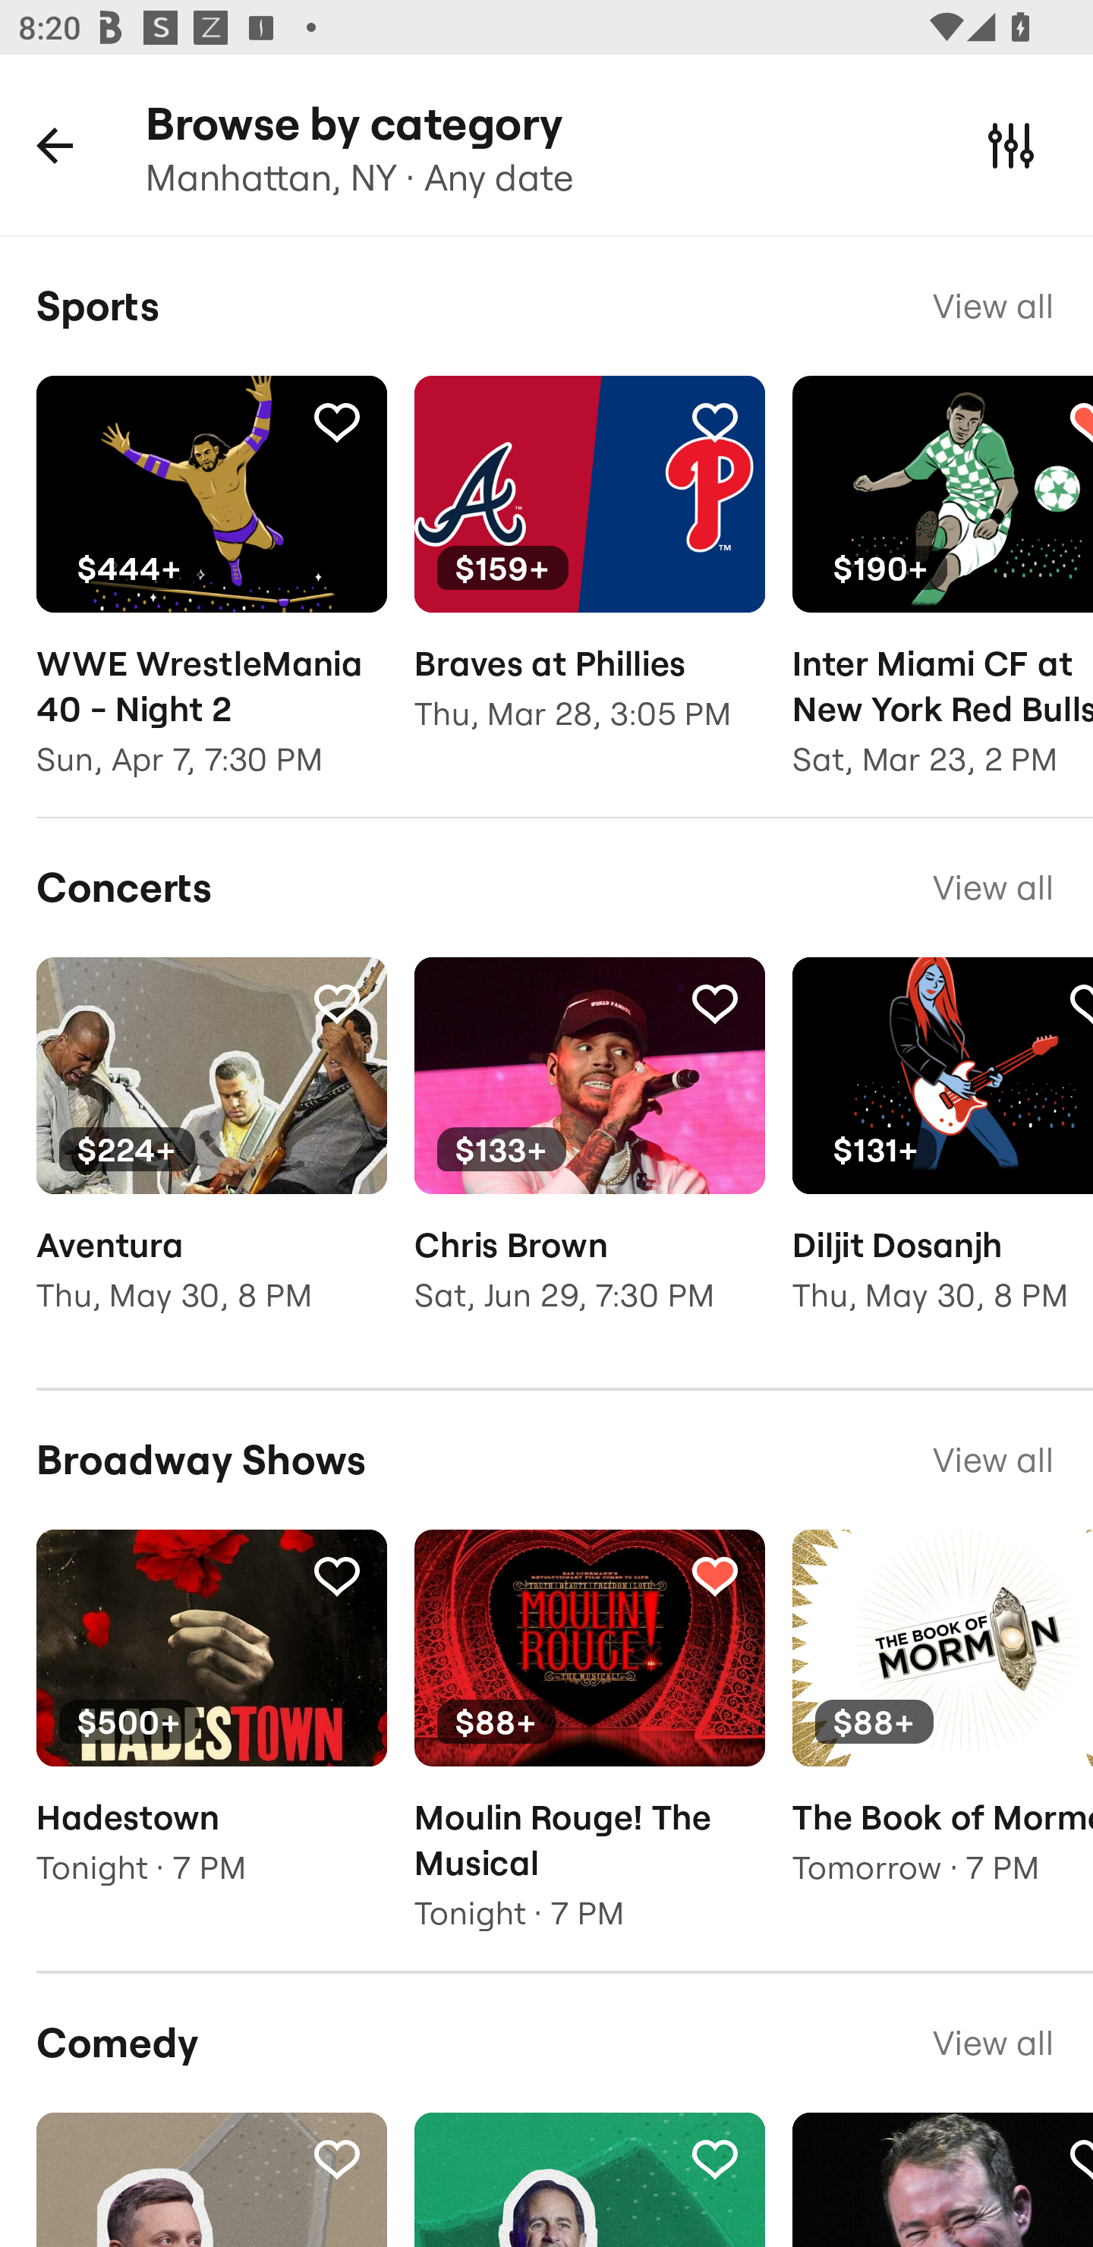 The image size is (1093, 2247). I want to click on View all, so click(993, 305).